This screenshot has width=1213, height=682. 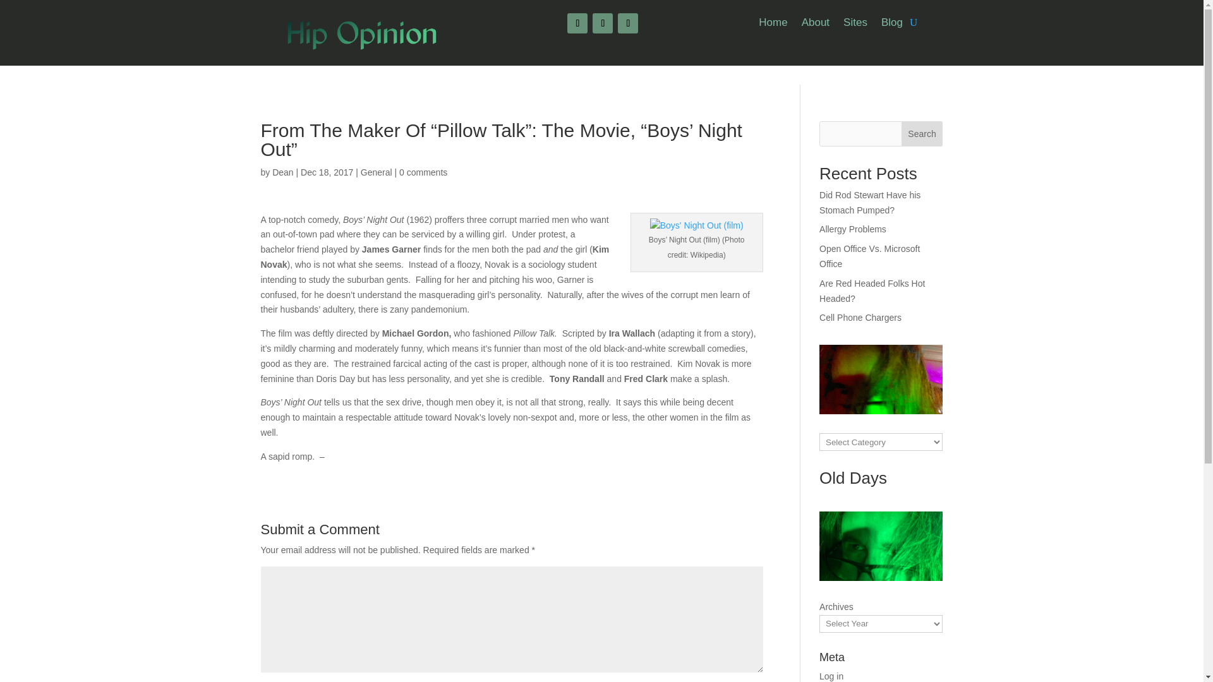 I want to click on General, so click(x=376, y=172).